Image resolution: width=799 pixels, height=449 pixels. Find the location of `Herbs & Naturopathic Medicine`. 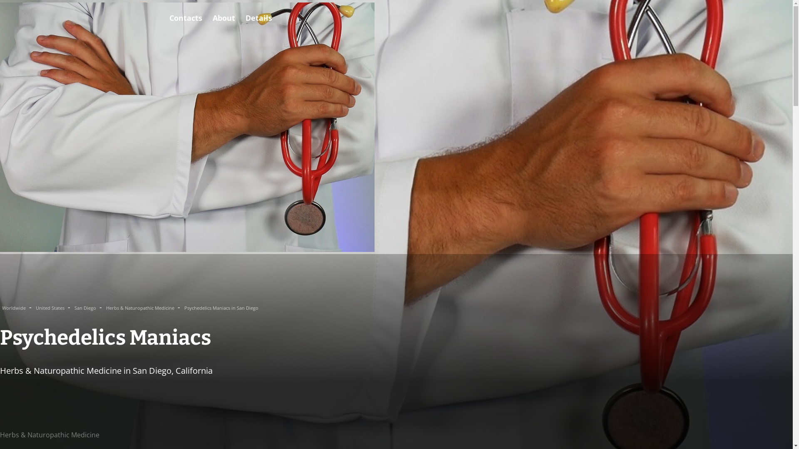

Herbs & Naturopathic Medicine is located at coordinates (141, 308).